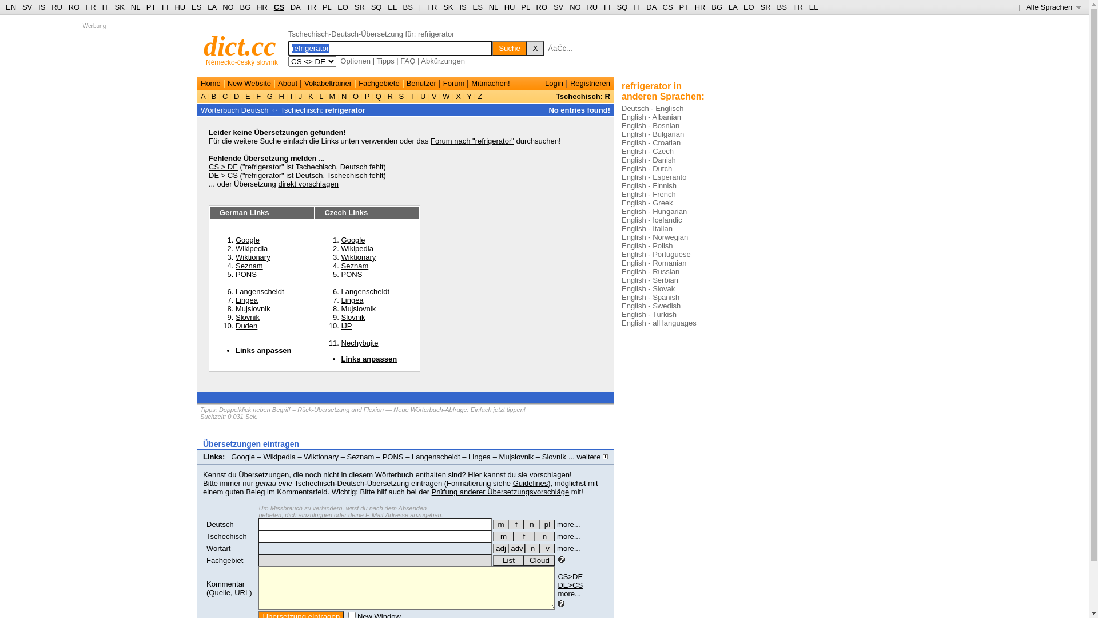 The width and height of the screenshot is (1098, 618). What do you see at coordinates (180, 7) in the screenshot?
I see `HU` at bounding box center [180, 7].